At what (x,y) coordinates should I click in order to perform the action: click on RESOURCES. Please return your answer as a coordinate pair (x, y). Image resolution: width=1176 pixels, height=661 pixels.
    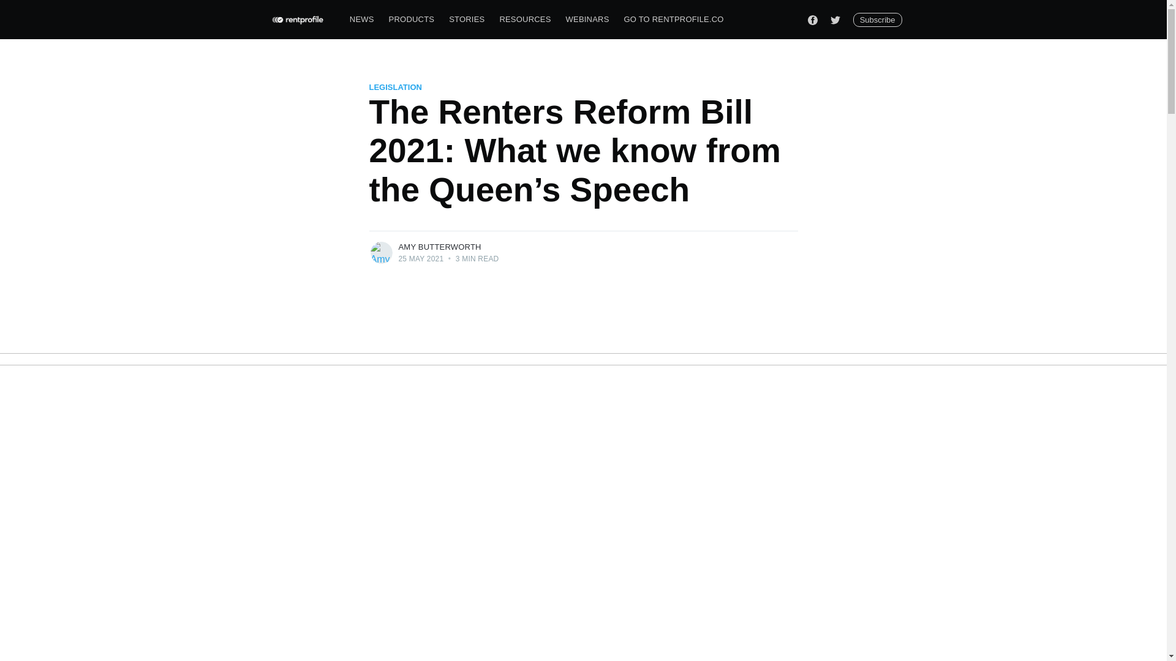
    Looking at the image, I should click on (524, 20).